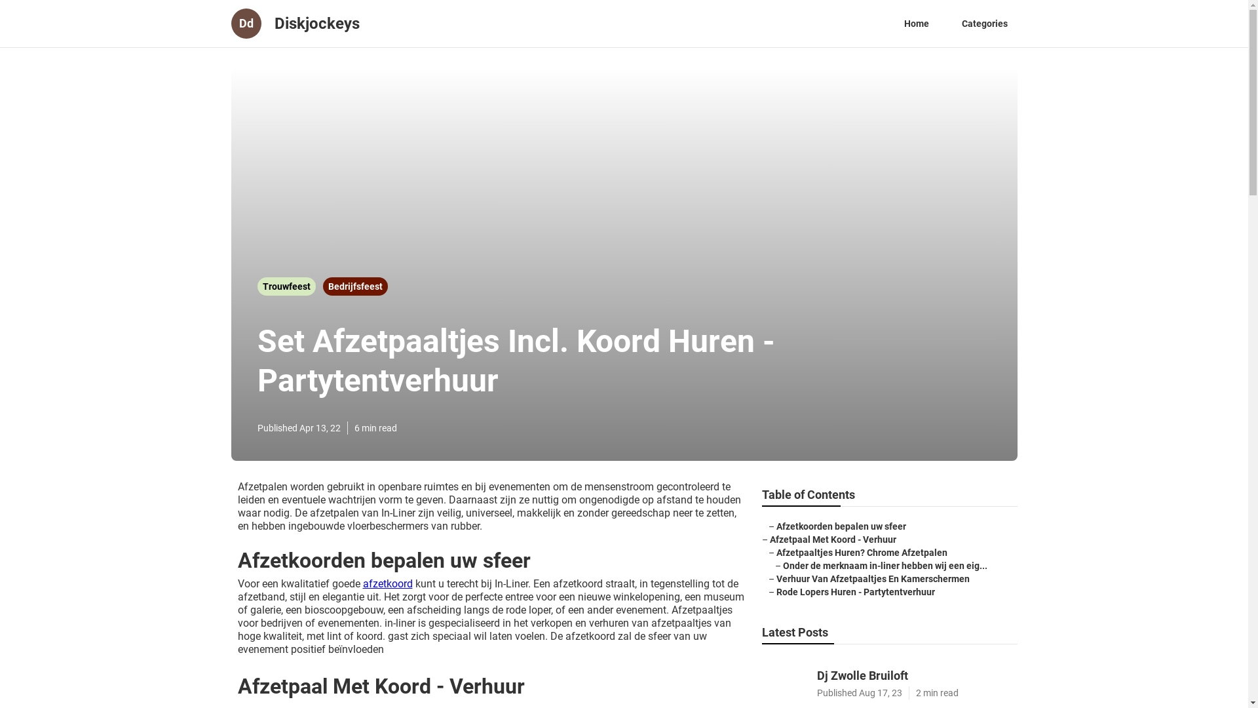 The width and height of the screenshot is (1258, 708). I want to click on Onder de merknaam in-liner hebben wij een eig..., so click(885, 566).